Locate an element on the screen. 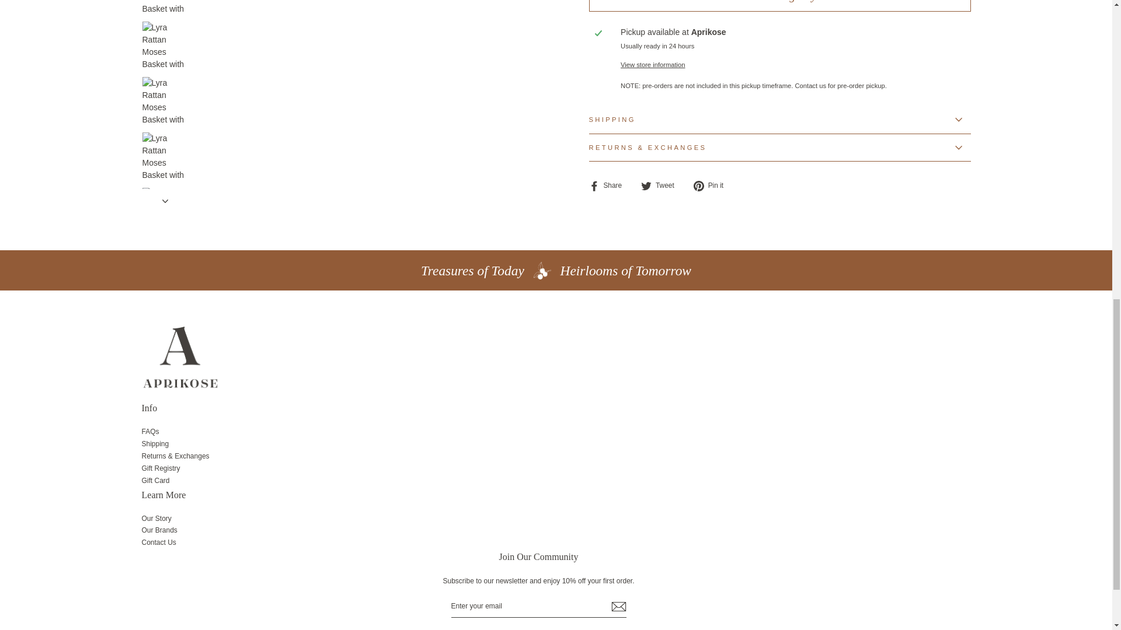 Image resolution: width=1121 pixels, height=630 pixels. Tweet on Twitter is located at coordinates (662, 185).